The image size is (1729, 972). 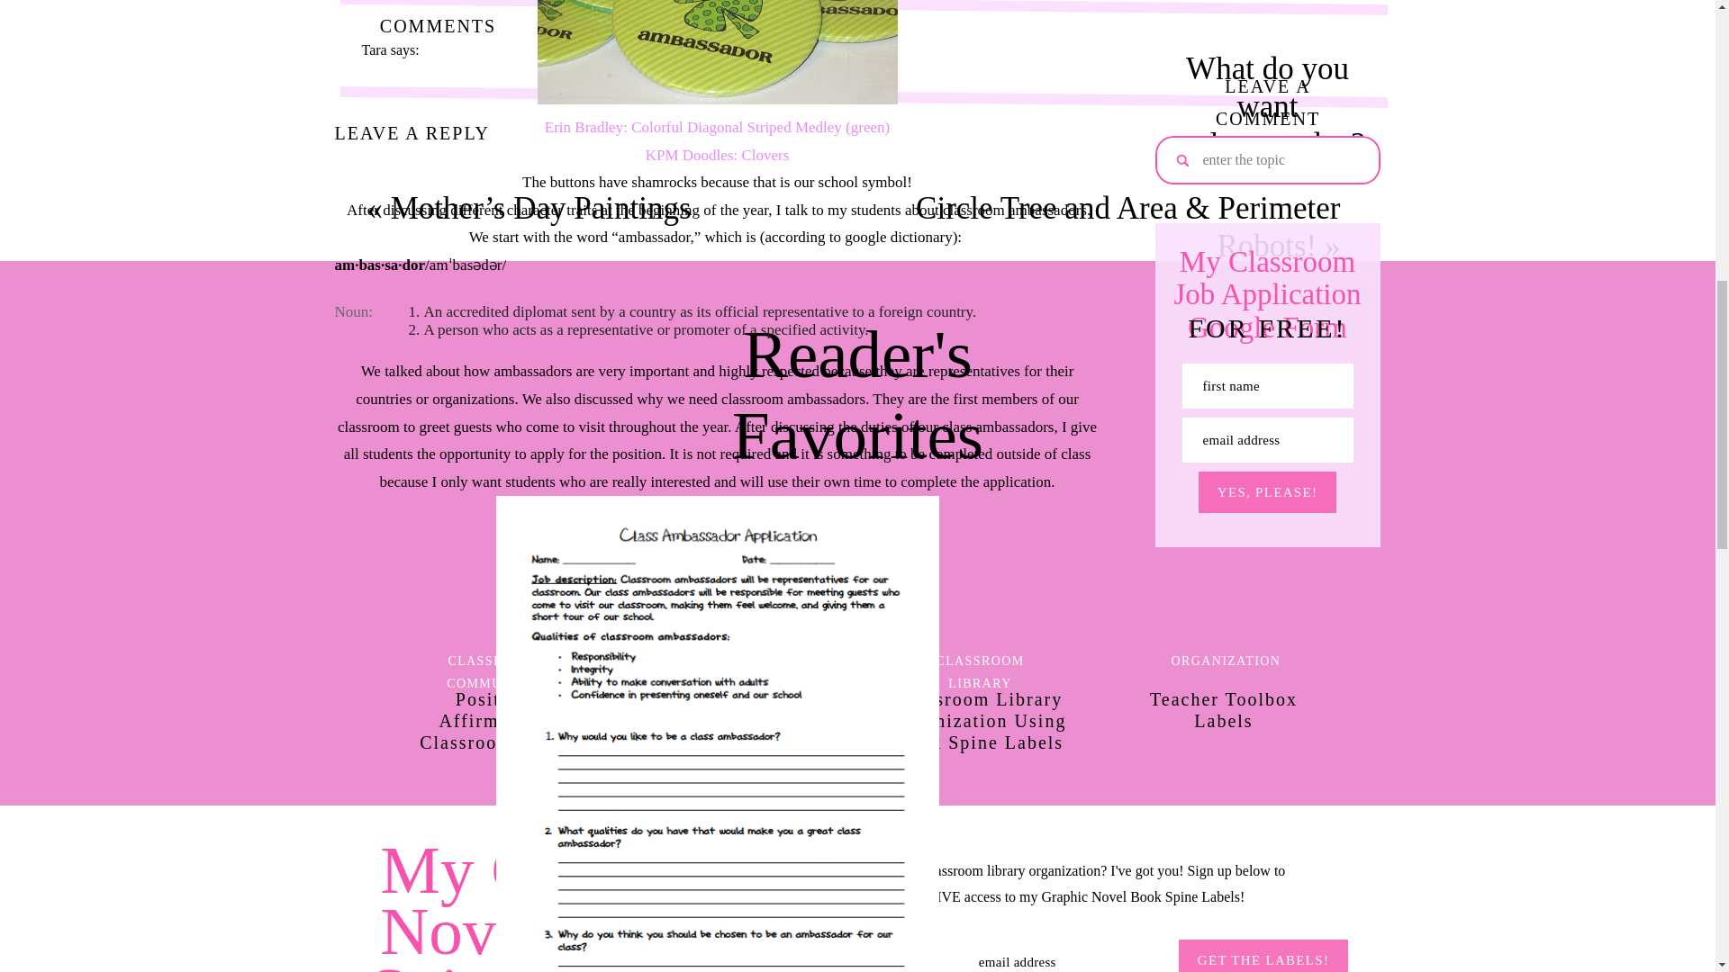 What do you see at coordinates (434, 76) in the screenshot?
I see `May 11, 2012 at 9:13 am` at bounding box center [434, 76].